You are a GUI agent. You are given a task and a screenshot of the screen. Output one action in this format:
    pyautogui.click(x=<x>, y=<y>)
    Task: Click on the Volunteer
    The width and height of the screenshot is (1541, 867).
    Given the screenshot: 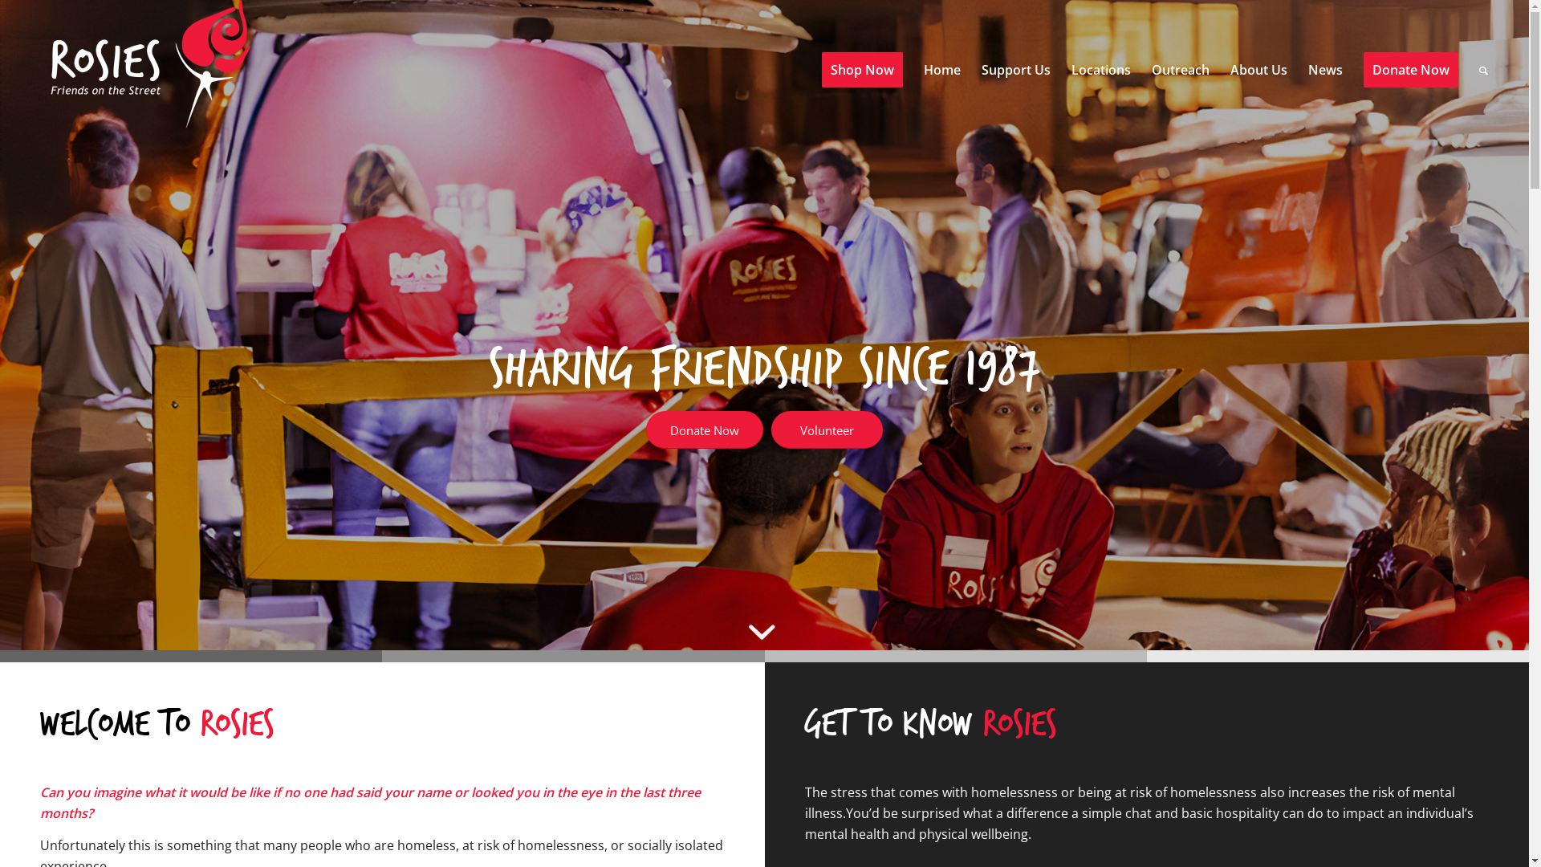 What is the action you would take?
    pyautogui.click(x=827, y=430)
    